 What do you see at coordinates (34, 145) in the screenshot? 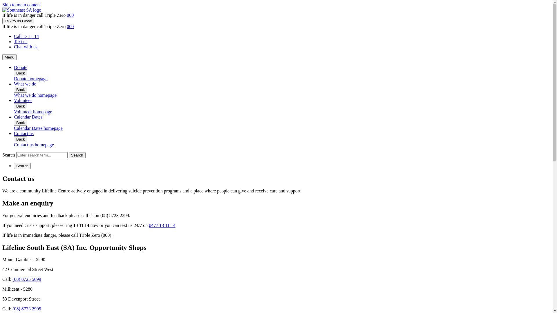
I see `Contact us homepage` at bounding box center [34, 145].